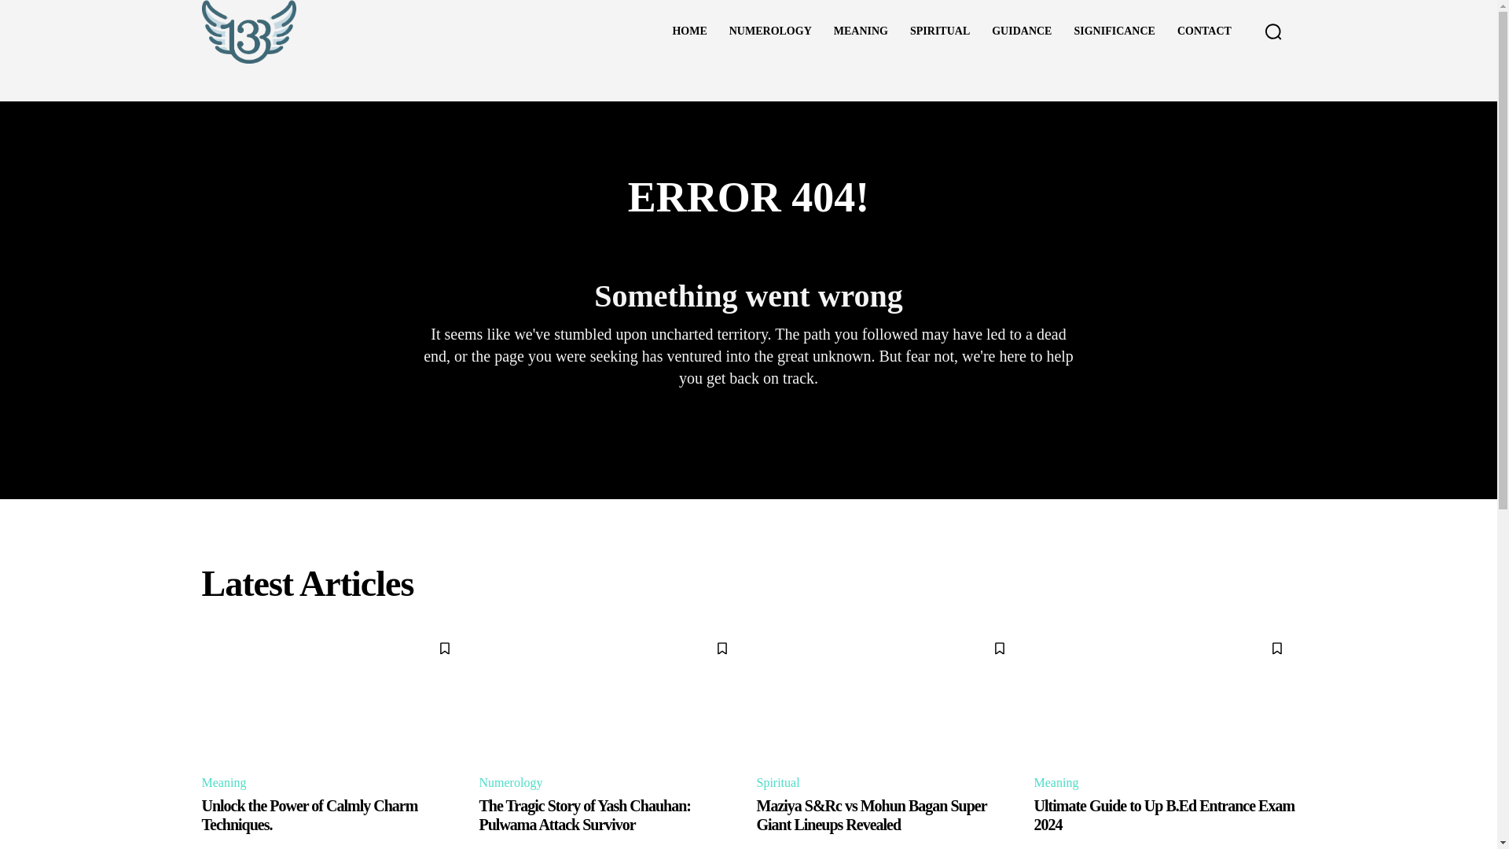  I want to click on Ultimate Guide to Up B.Ed Entrance Exam 2024, so click(1164, 814).